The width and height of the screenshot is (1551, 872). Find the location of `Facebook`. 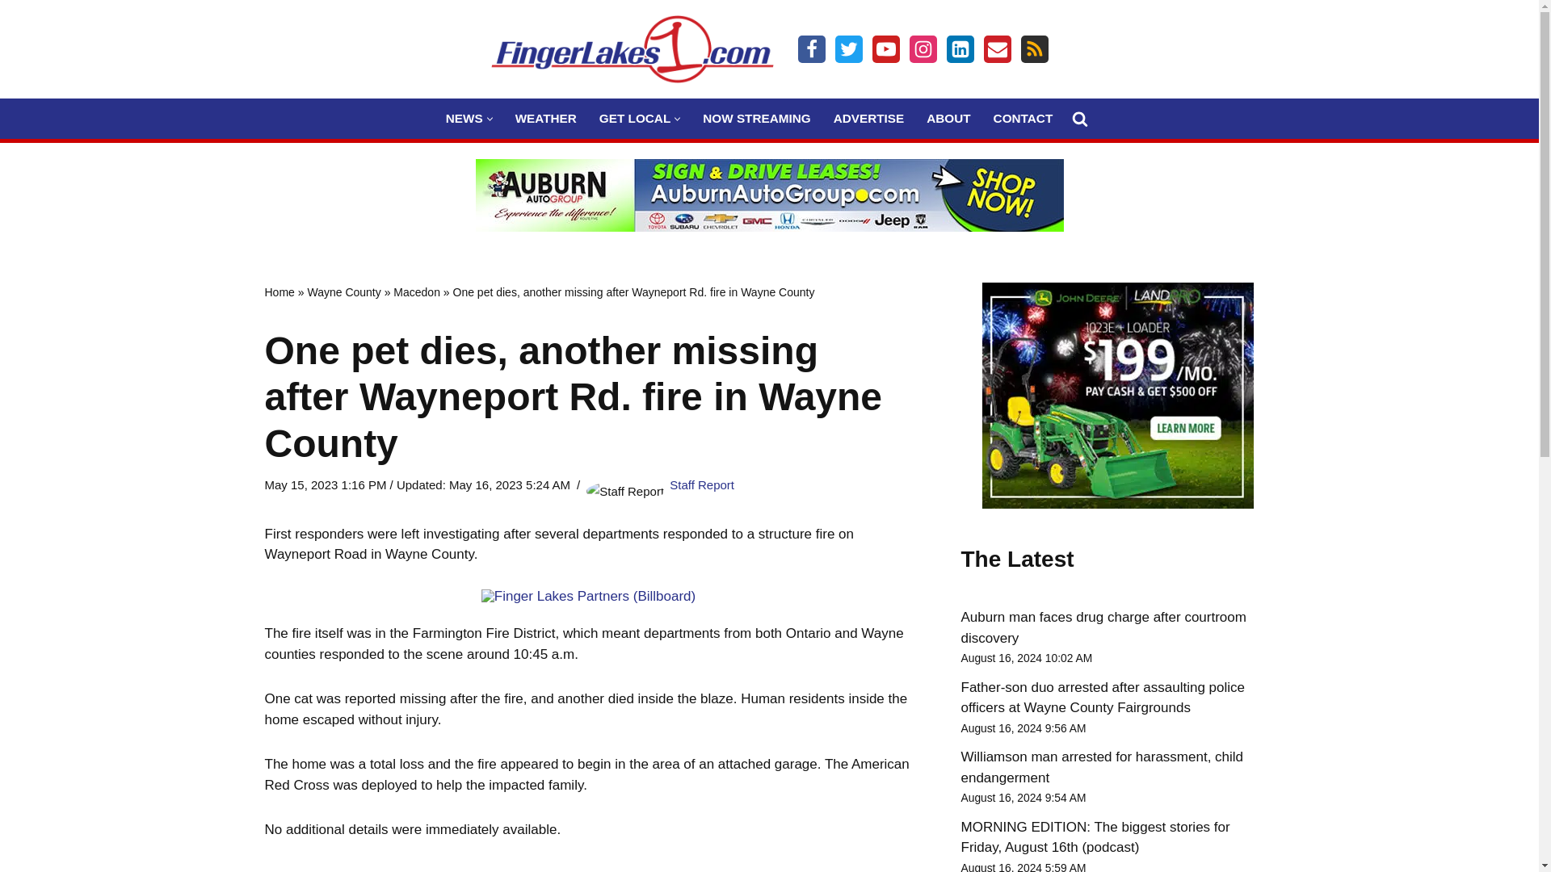

Facebook is located at coordinates (811, 48).